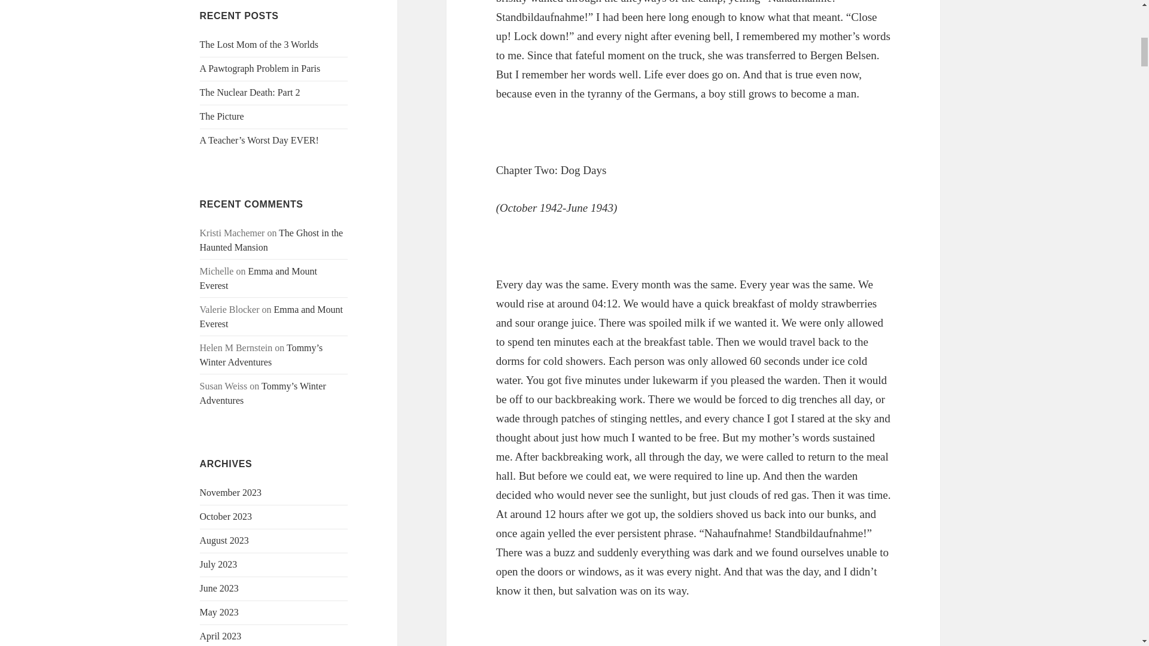 This screenshot has height=646, width=1149. I want to click on October 2023, so click(226, 516).